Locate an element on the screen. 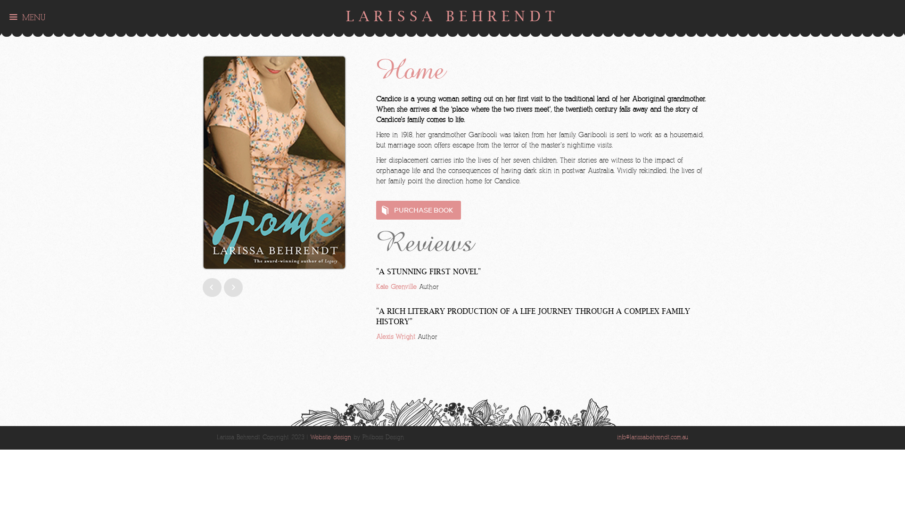  PURCHASE BOOK is located at coordinates (419, 210).